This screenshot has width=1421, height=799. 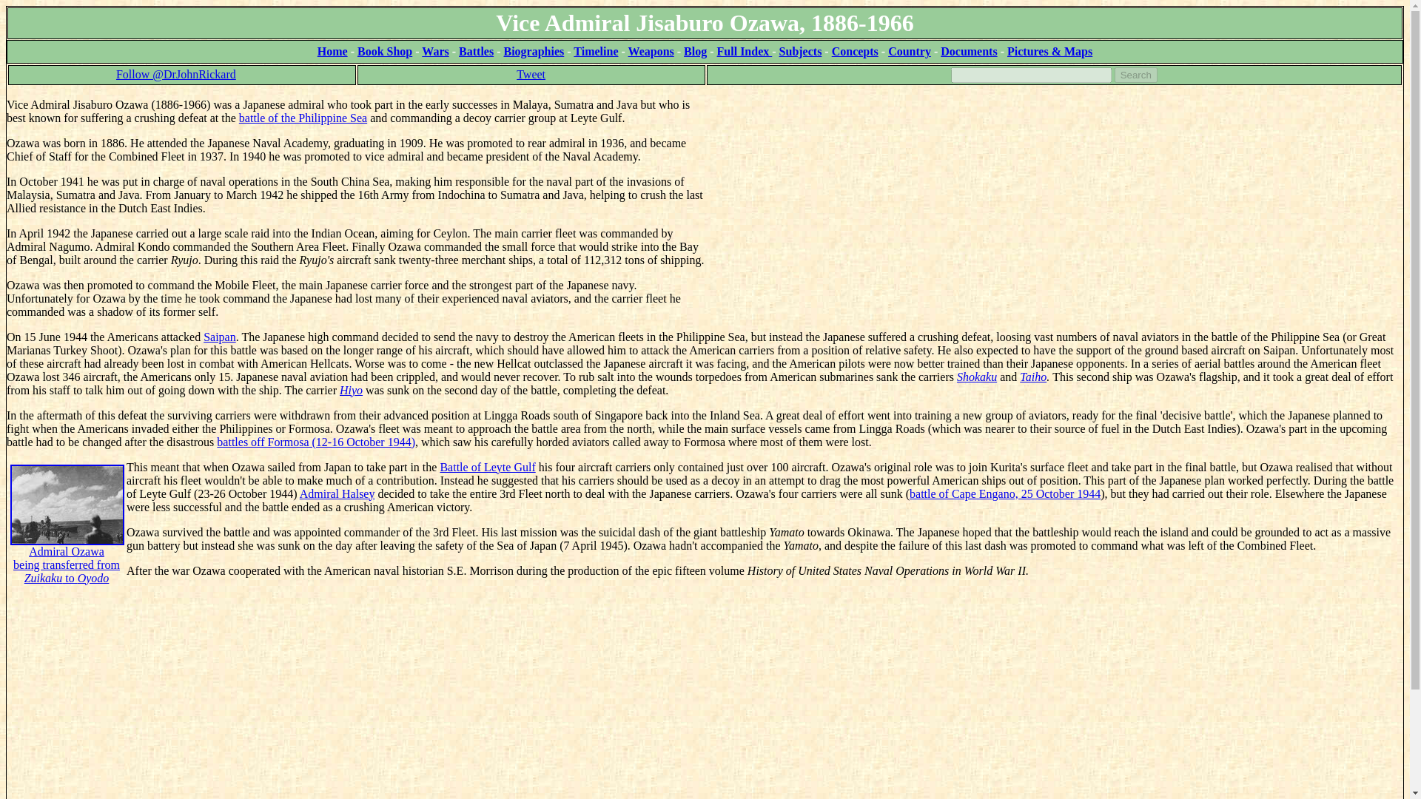 I want to click on Shokaku, so click(x=476, y=50).